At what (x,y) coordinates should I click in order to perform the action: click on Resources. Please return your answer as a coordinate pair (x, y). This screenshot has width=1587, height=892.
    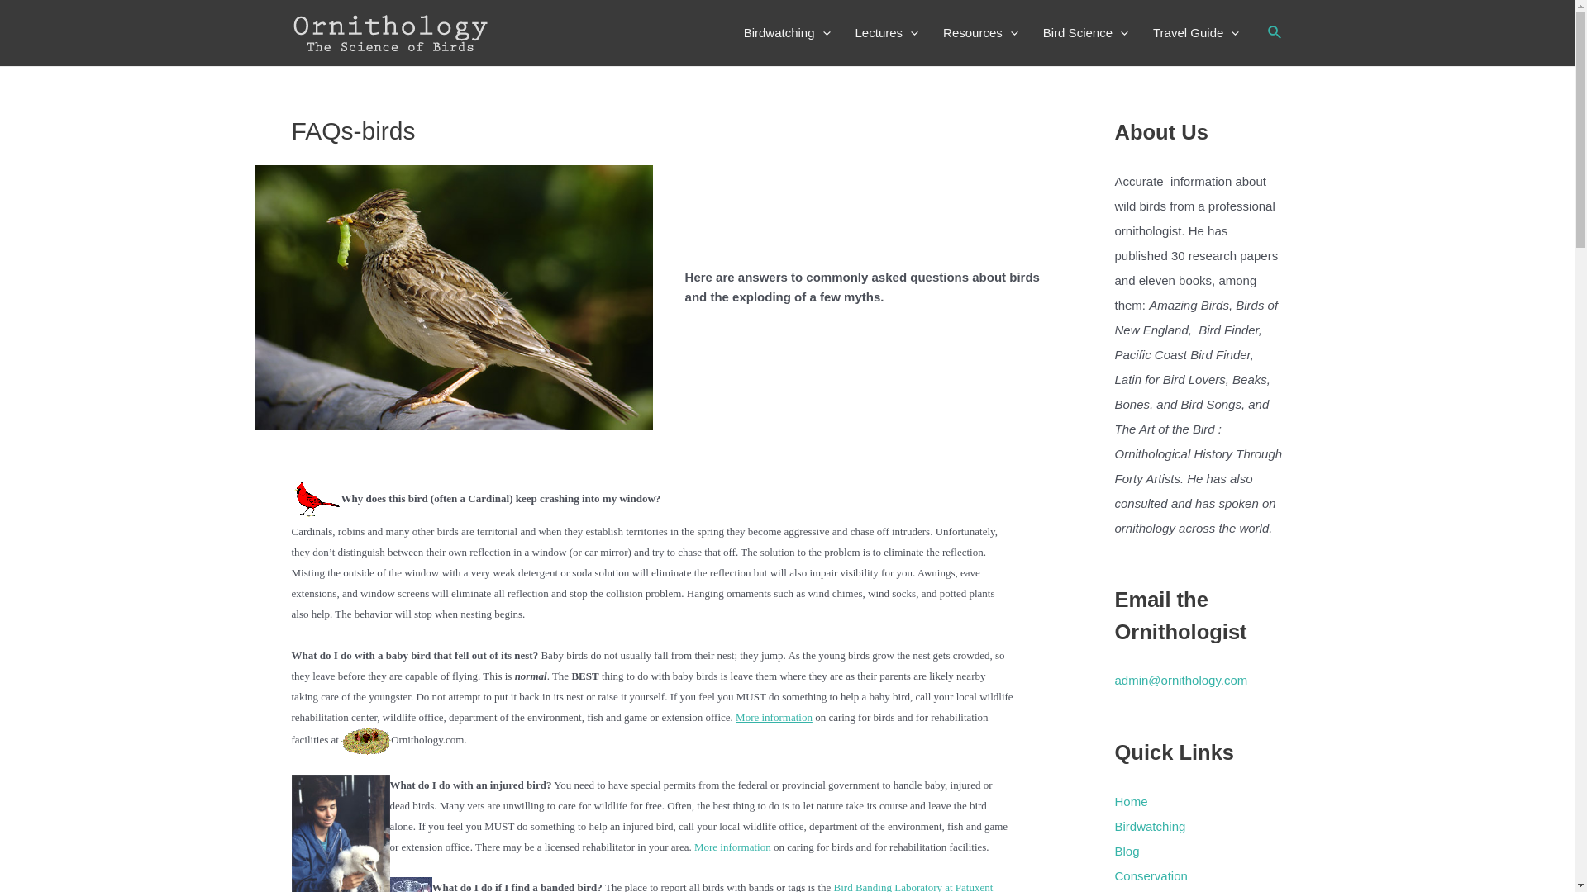
    Looking at the image, I should click on (980, 33).